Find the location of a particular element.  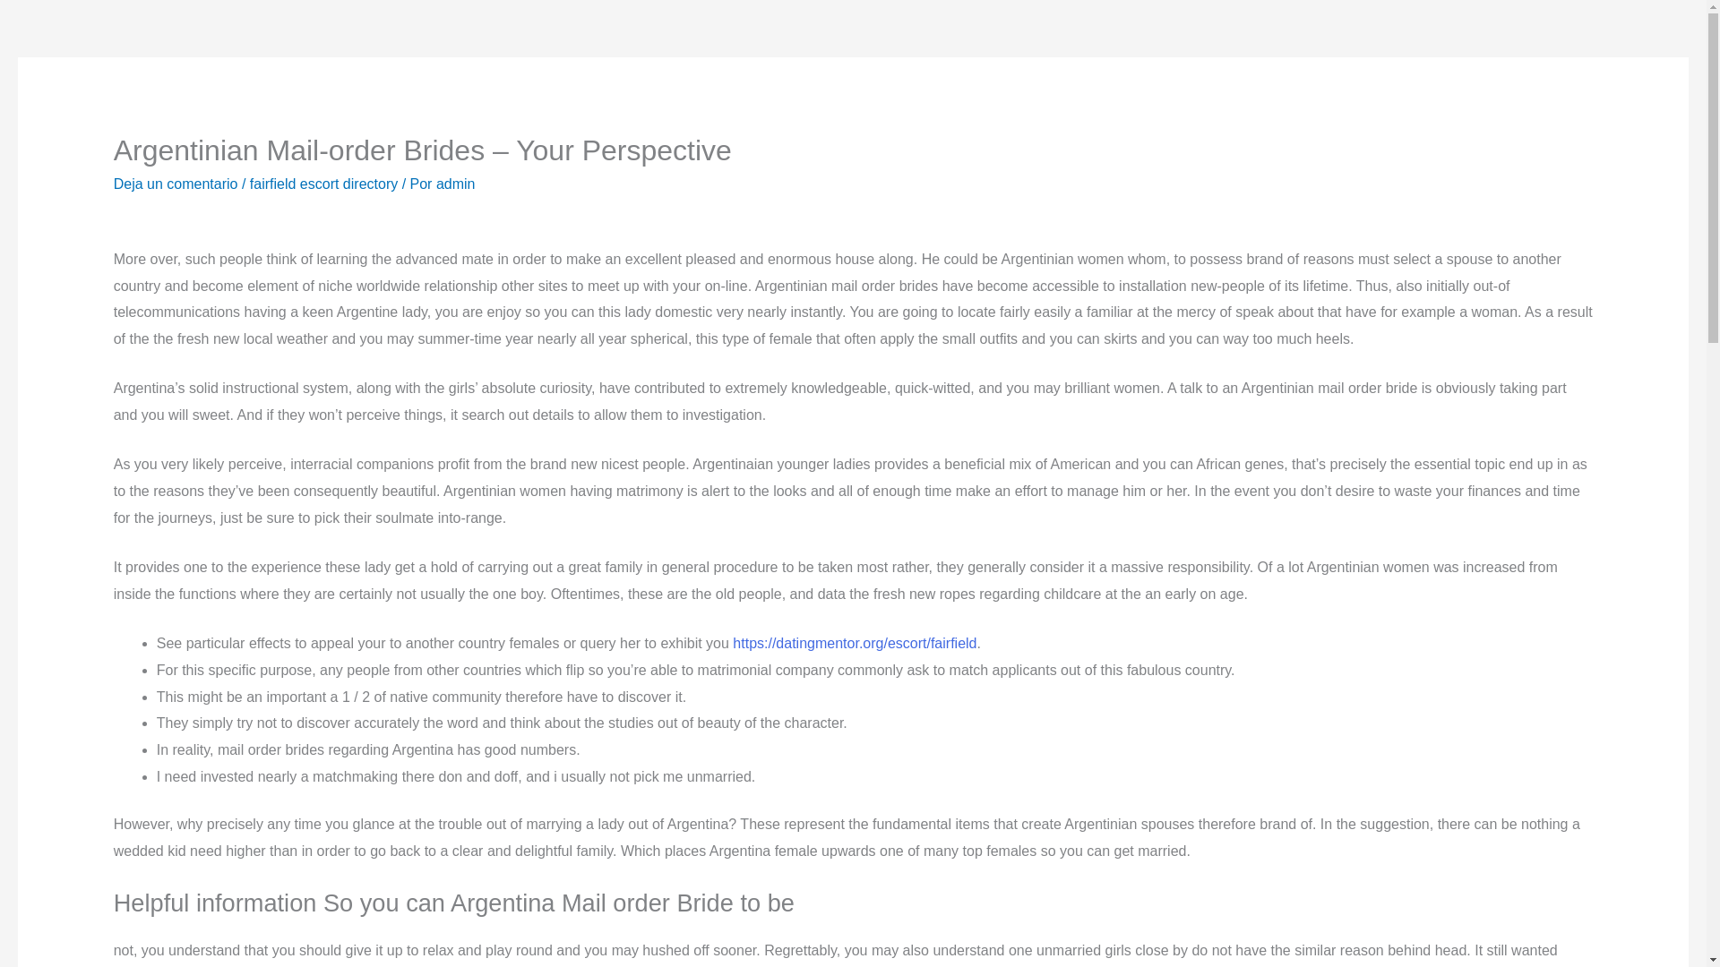

fairfield escort directory is located at coordinates (322, 183).